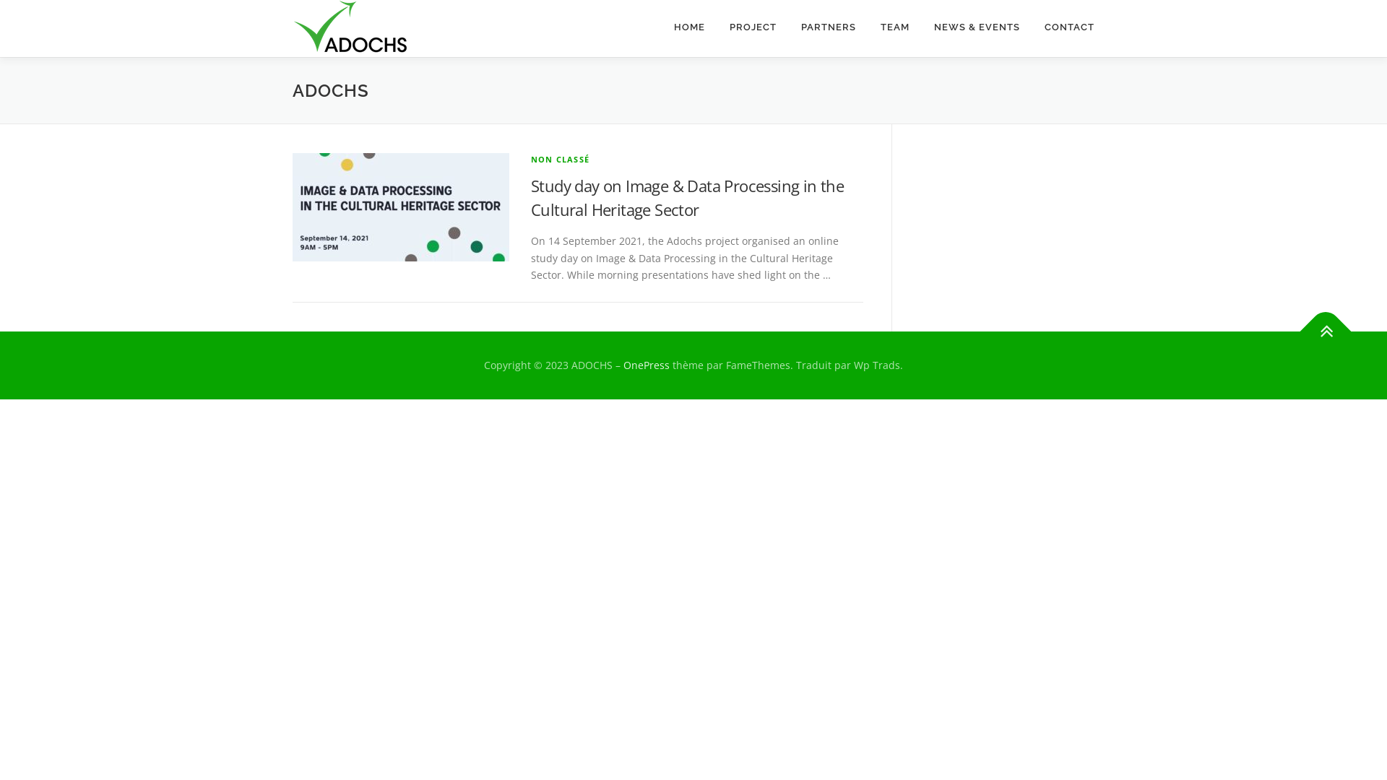 The image size is (1387, 780). What do you see at coordinates (895, 27) in the screenshot?
I see `TEAM` at bounding box center [895, 27].